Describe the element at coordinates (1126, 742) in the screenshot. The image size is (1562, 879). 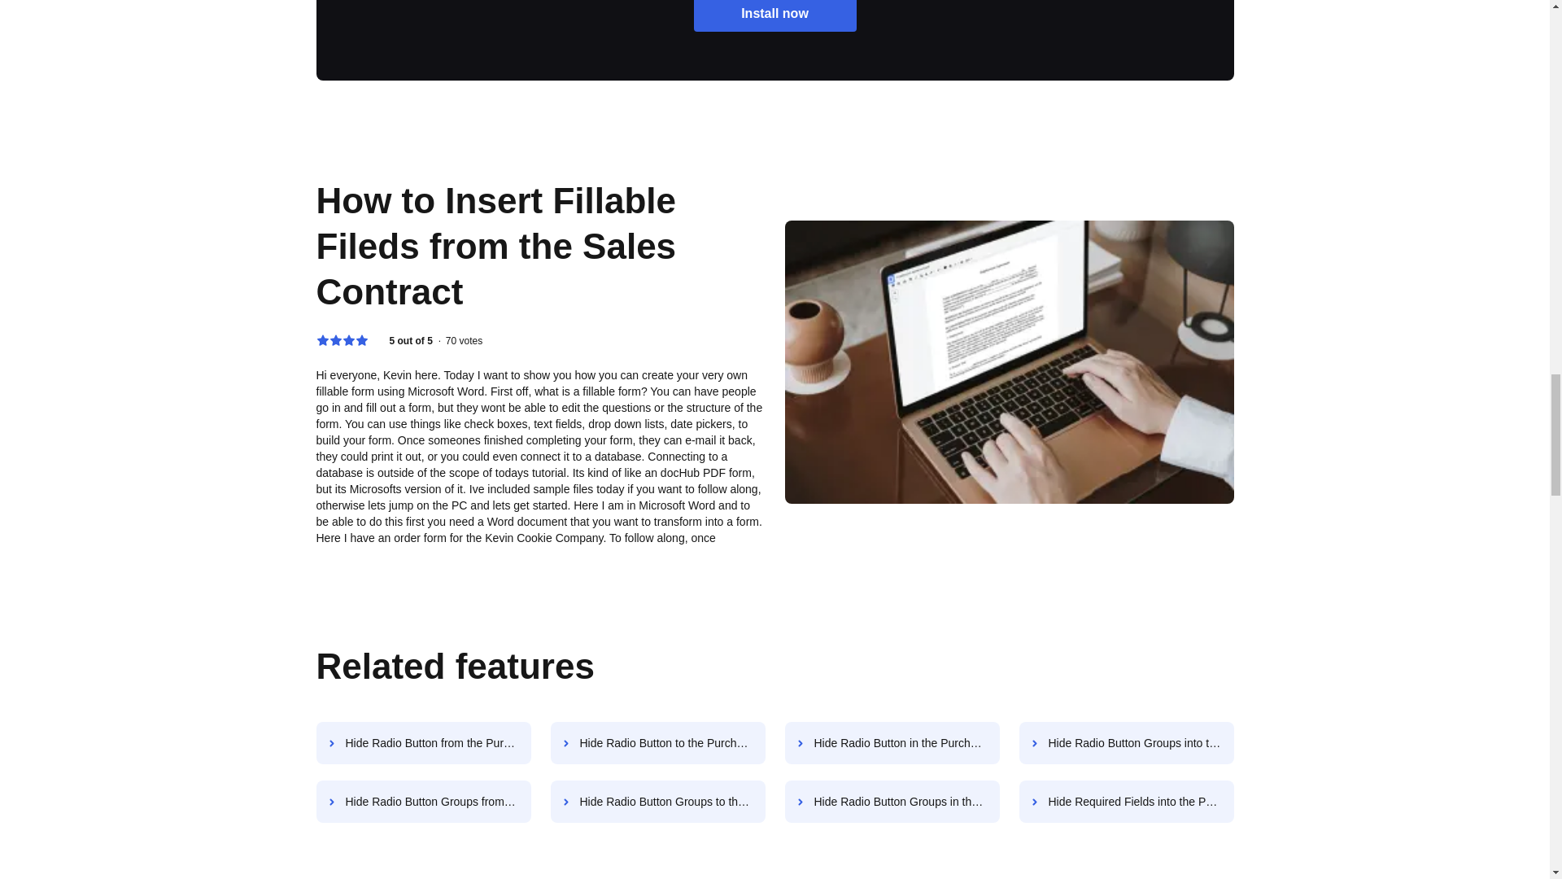
I see `Hide Radio Button Groups into the Purchase Order` at that location.